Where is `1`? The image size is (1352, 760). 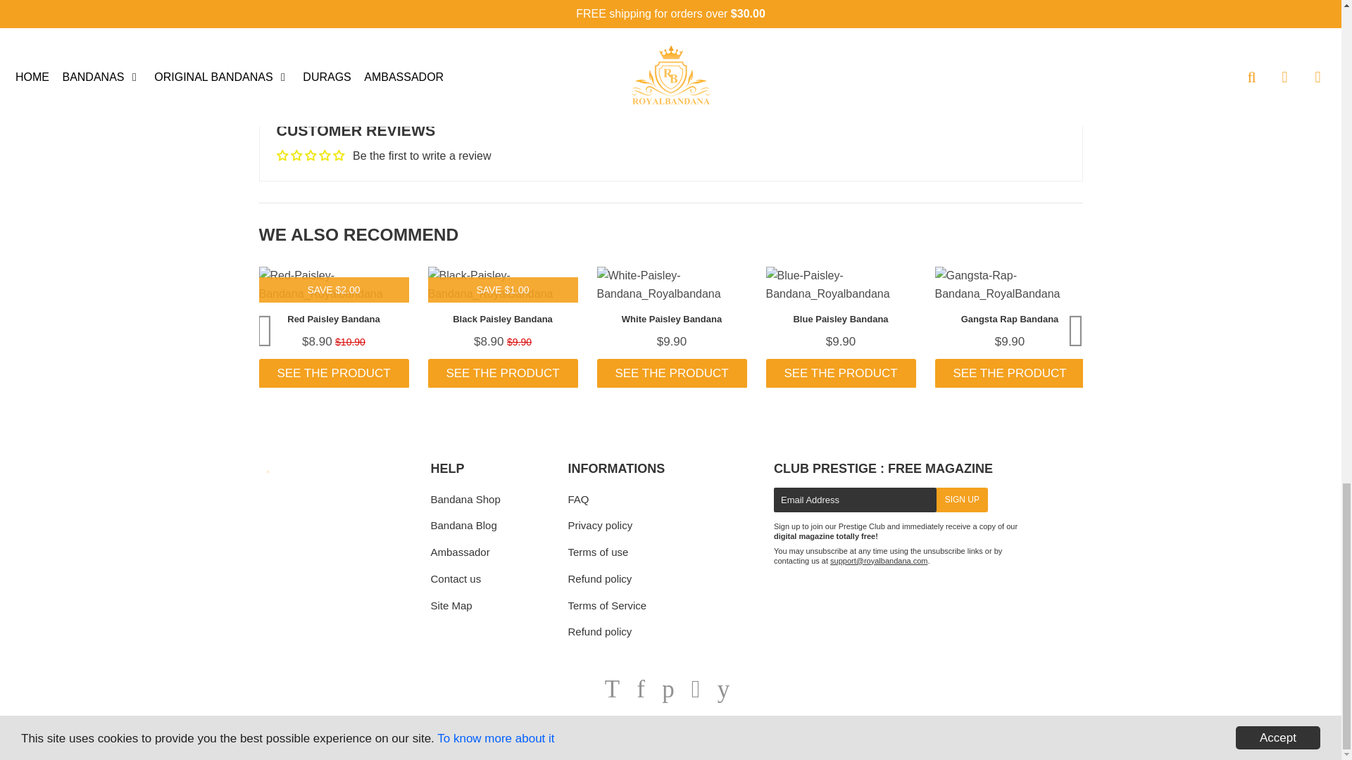 1 is located at coordinates (323, 15).